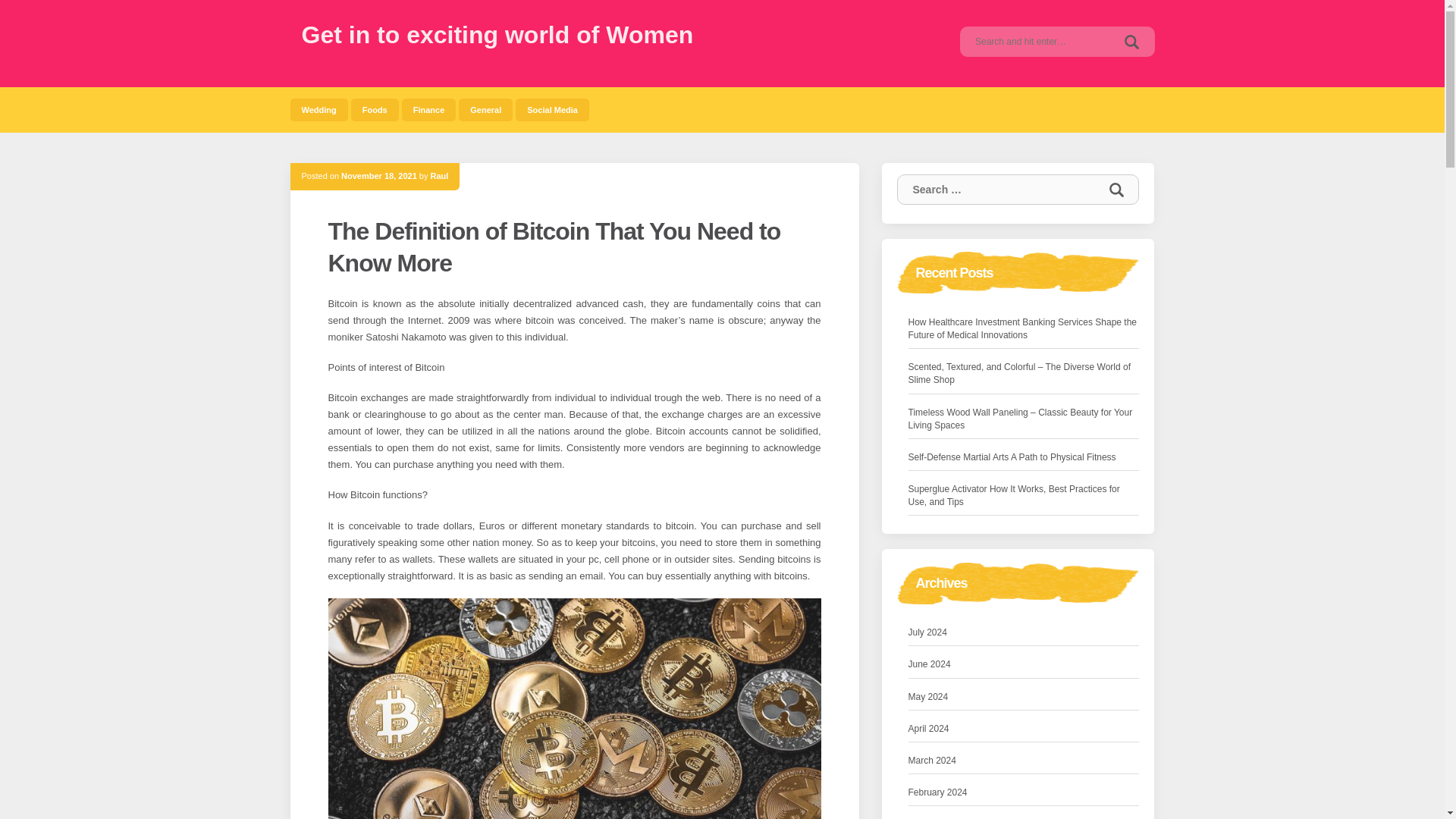 The height and width of the screenshot is (819, 1456). I want to click on May 2024, so click(928, 697).